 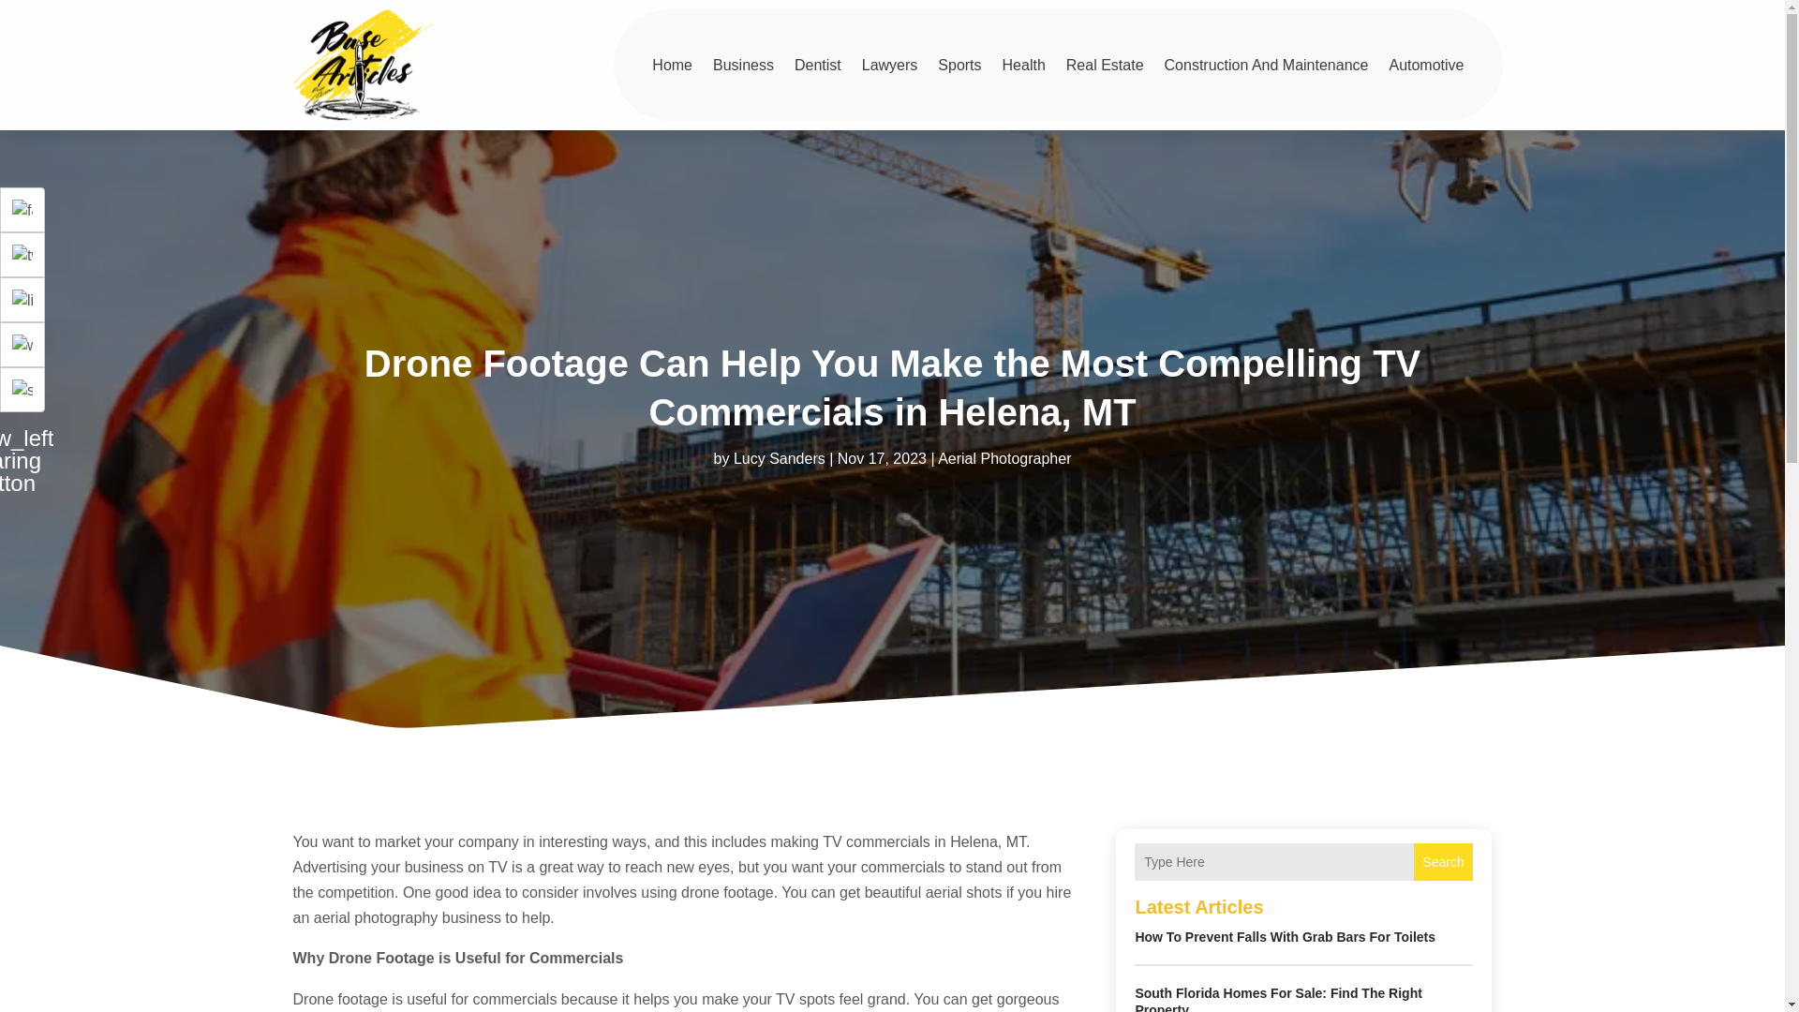 What do you see at coordinates (1278, 999) in the screenshot?
I see `South Florida Homes For Sale: Find The Right Property` at bounding box center [1278, 999].